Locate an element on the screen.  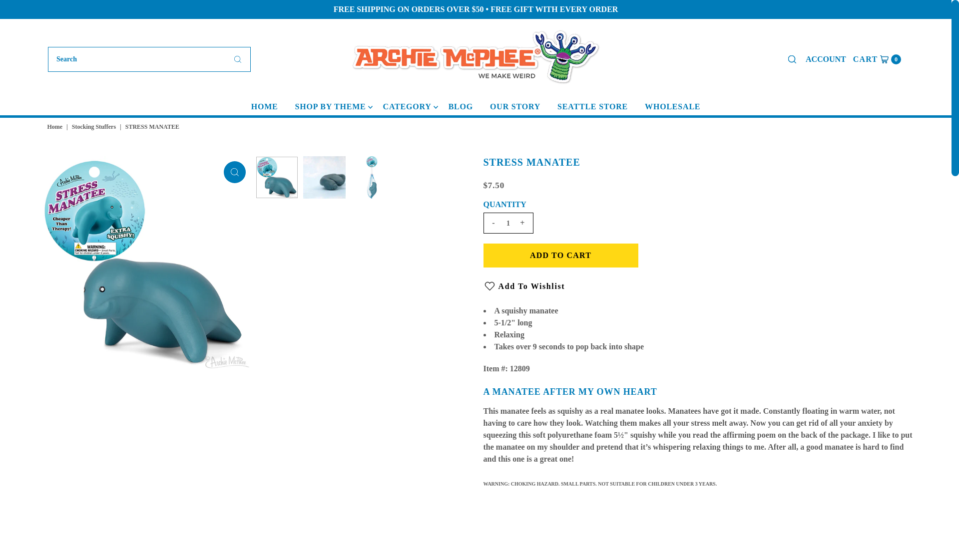
HOME is located at coordinates (877, 59).